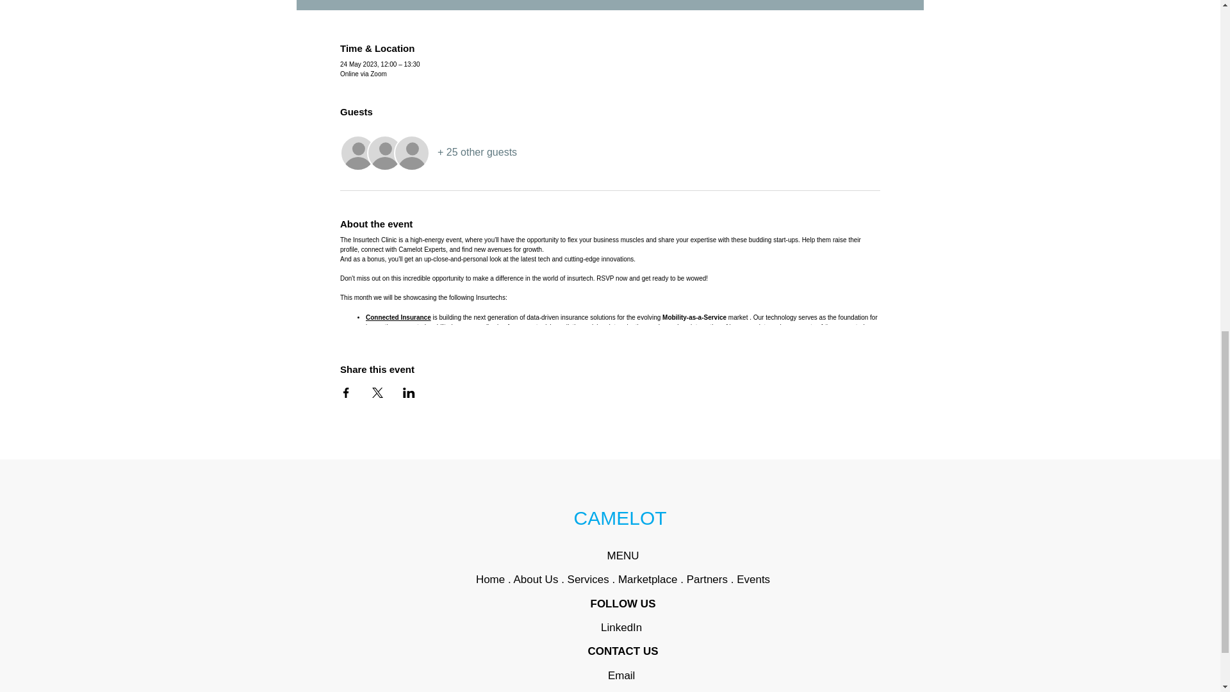  What do you see at coordinates (536, 579) in the screenshot?
I see `About Us` at bounding box center [536, 579].